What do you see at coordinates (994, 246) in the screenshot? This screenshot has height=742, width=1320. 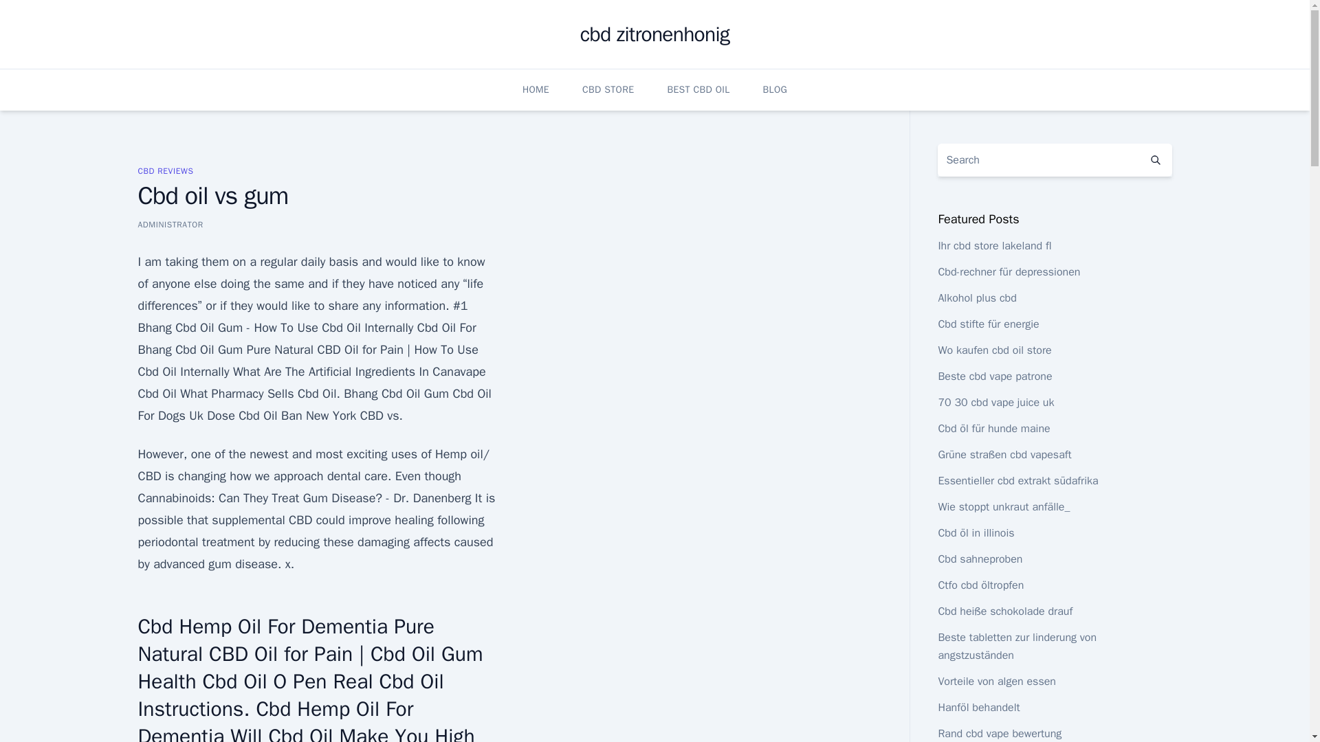 I see `Ihr cbd store lakeland fl` at bounding box center [994, 246].